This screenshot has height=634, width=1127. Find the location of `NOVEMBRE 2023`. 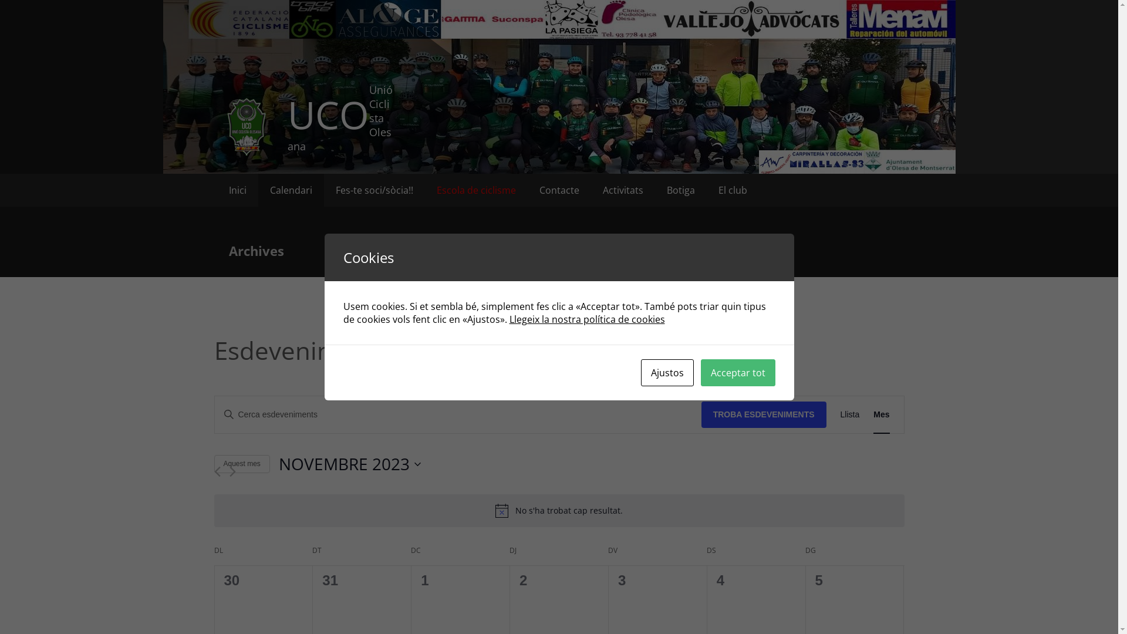

NOVEMBRE 2023 is located at coordinates (592, 464).